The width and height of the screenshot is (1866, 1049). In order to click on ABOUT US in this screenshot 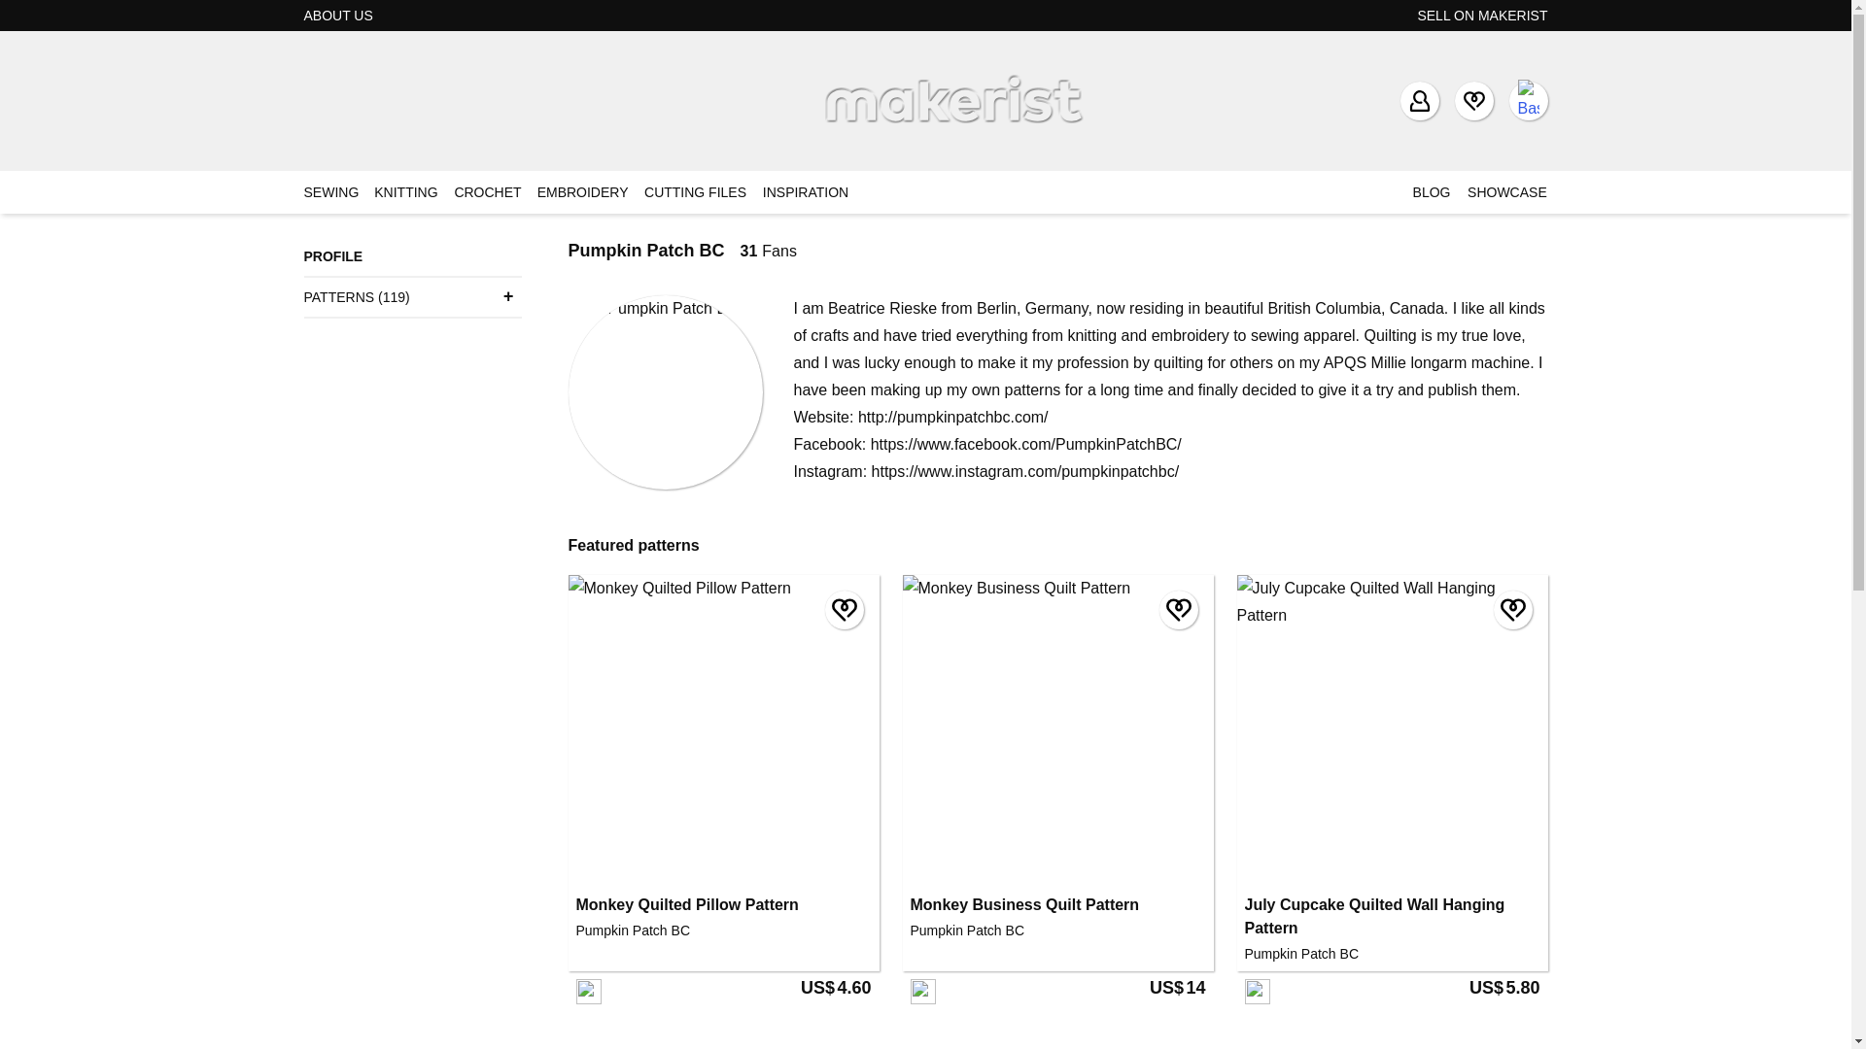, I will do `click(336, 15)`.